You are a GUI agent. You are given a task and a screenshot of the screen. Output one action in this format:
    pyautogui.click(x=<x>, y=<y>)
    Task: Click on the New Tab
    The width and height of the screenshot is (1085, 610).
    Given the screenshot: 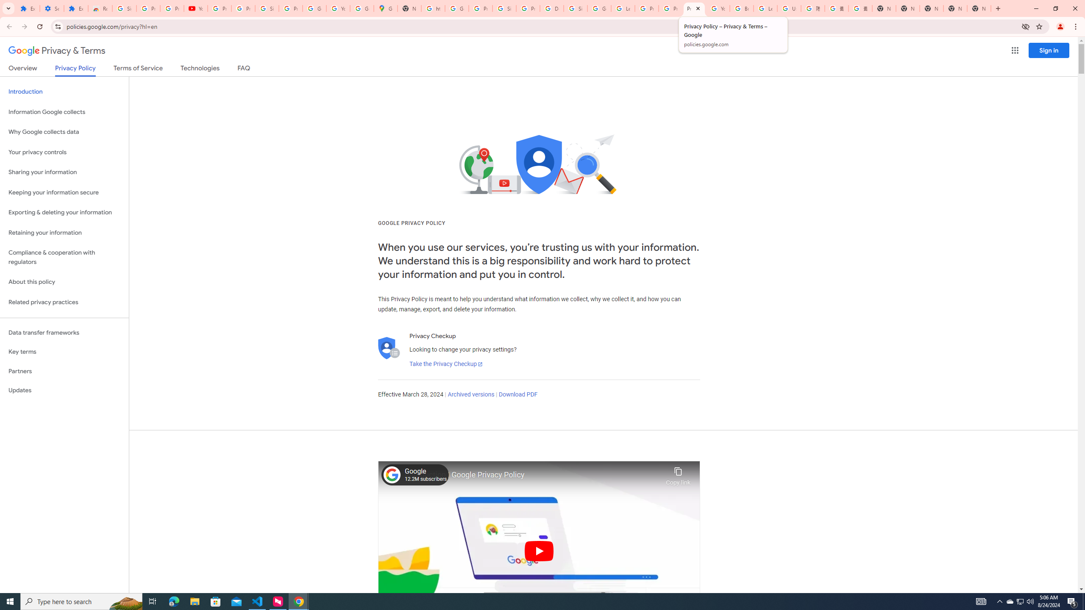 What is the action you would take?
    pyautogui.click(x=979, y=8)
    